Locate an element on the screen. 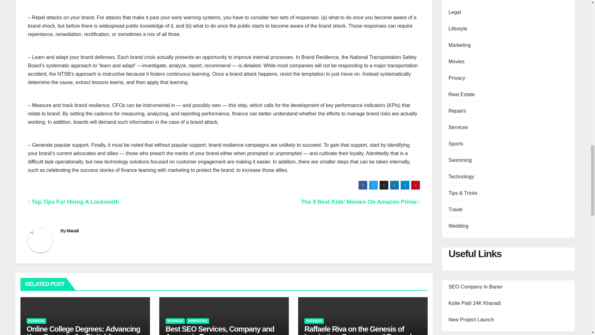 This screenshot has width=595, height=335. Manali is located at coordinates (73, 230).